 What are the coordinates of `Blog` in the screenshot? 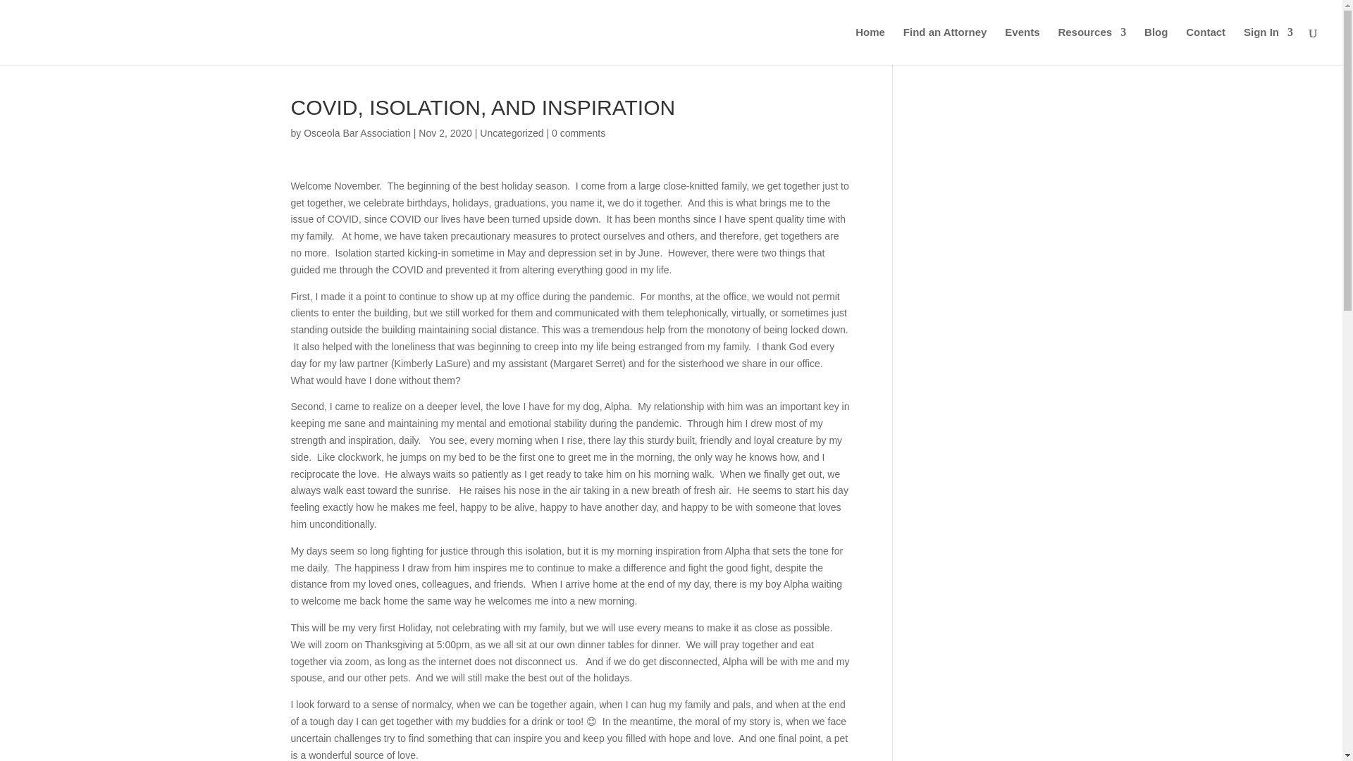 It's located at (1156, 45).